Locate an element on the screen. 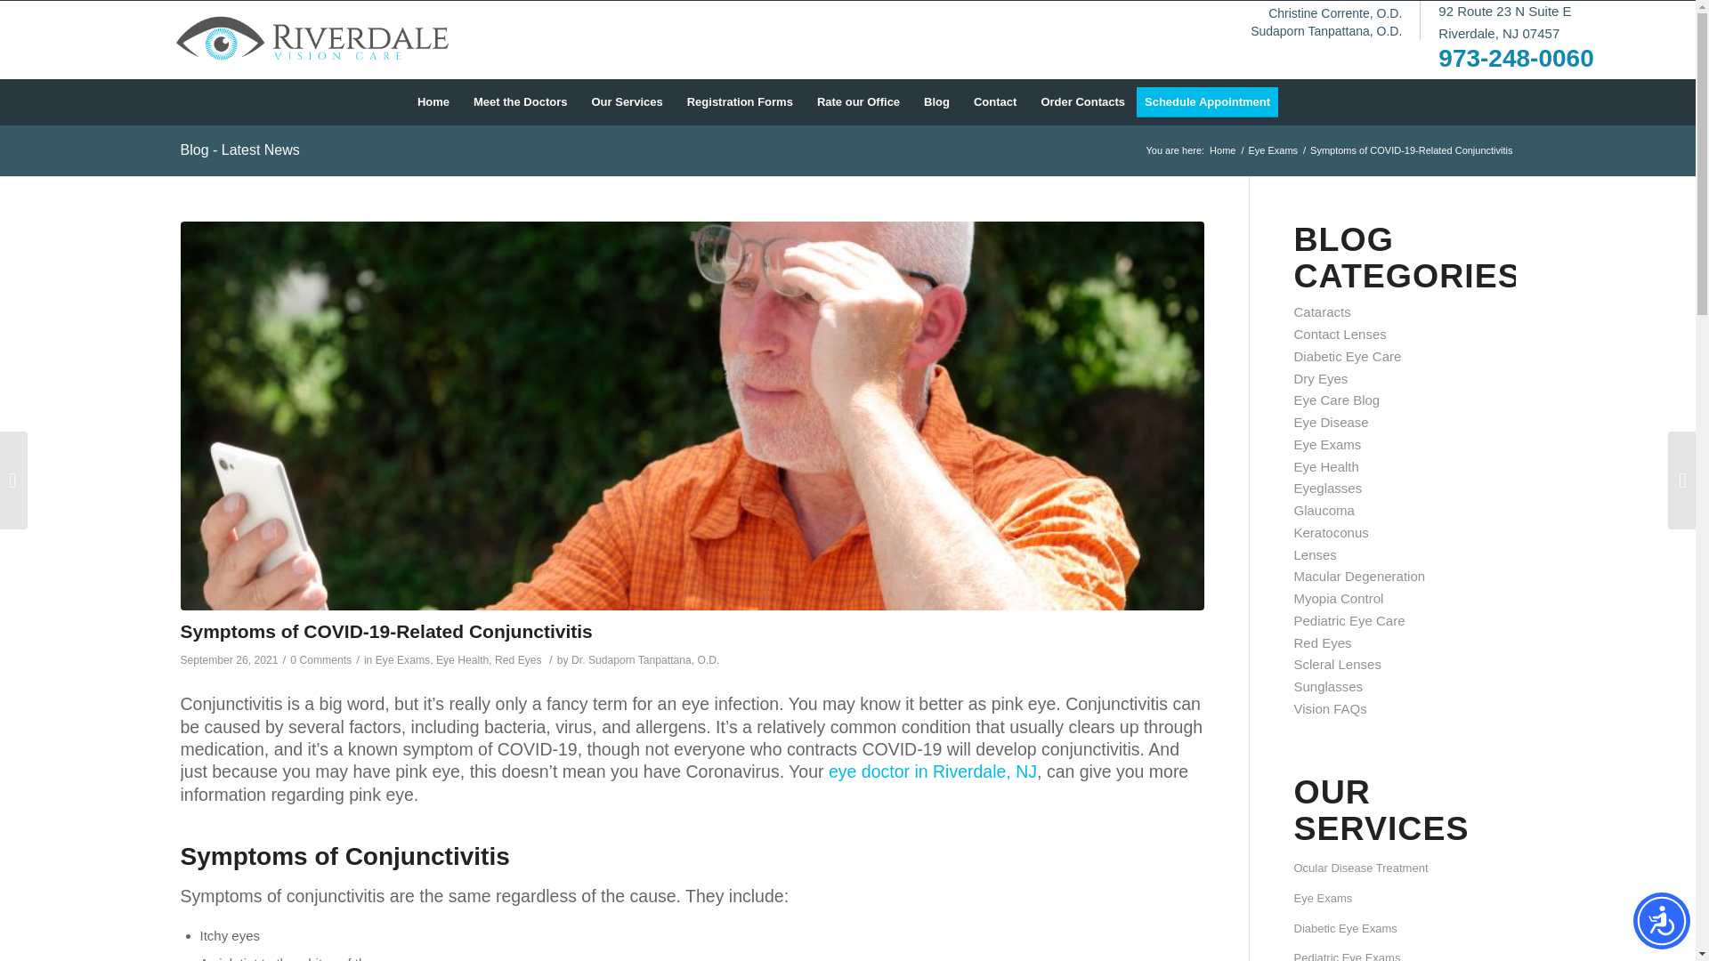 The height and width of the screenshot is (961, 1709). Blog - Latest News is located at coordinates (239, 149).